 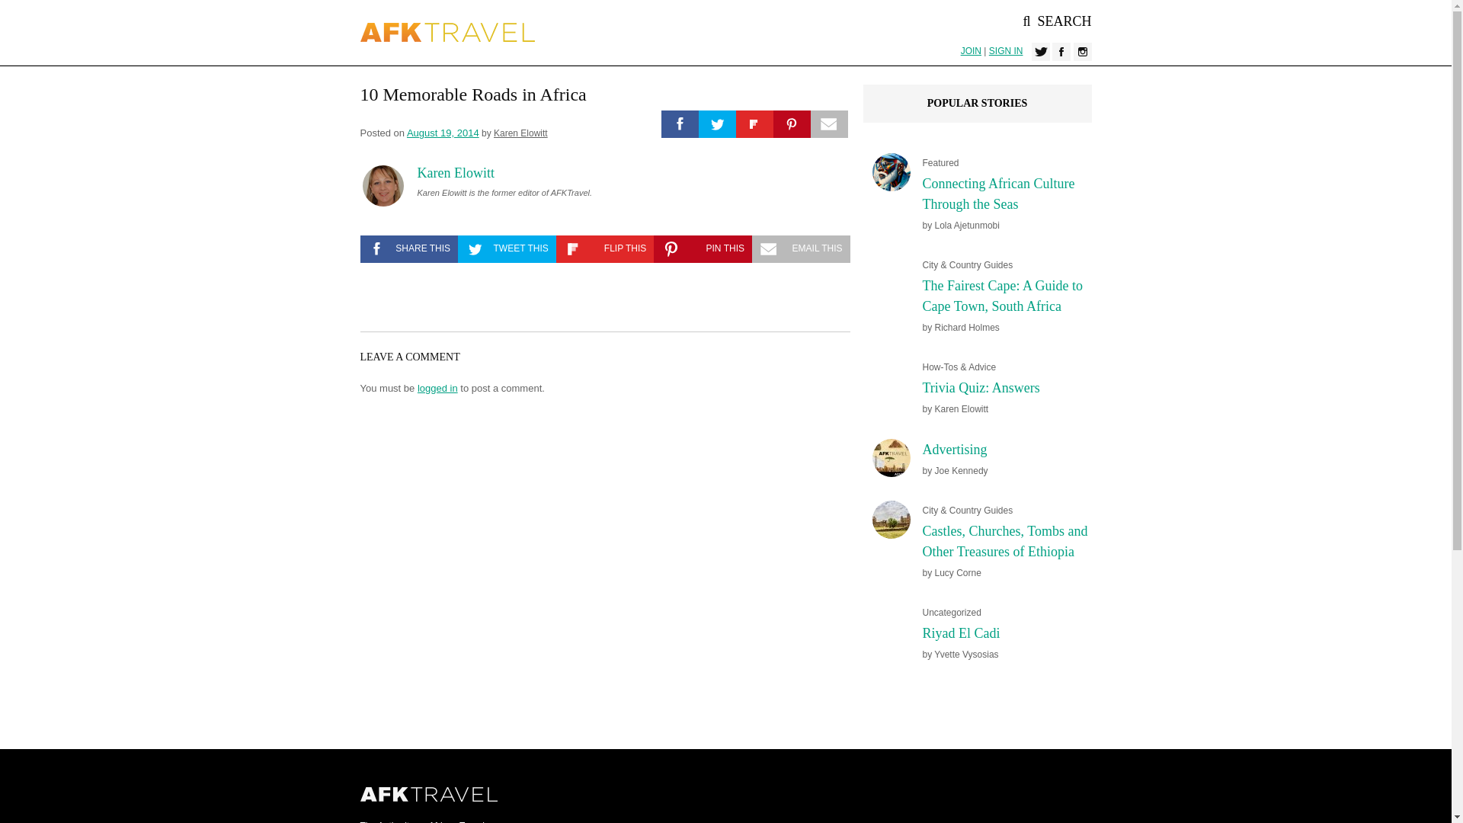 What do you see at coordinates (954, 450) in the screenshot?
I see `Advertising` at bounding box center [954, 450].